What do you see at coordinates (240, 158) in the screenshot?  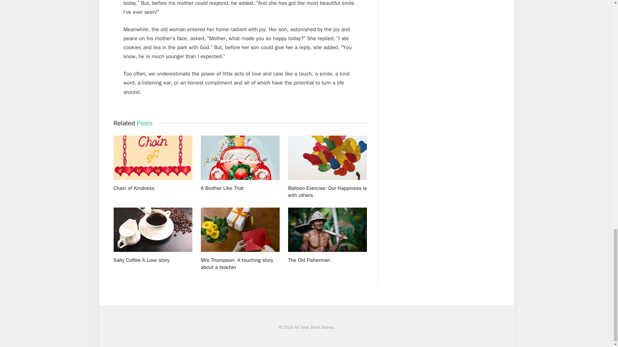 I see `A Brother Like That` at bounding box center [240, 158].